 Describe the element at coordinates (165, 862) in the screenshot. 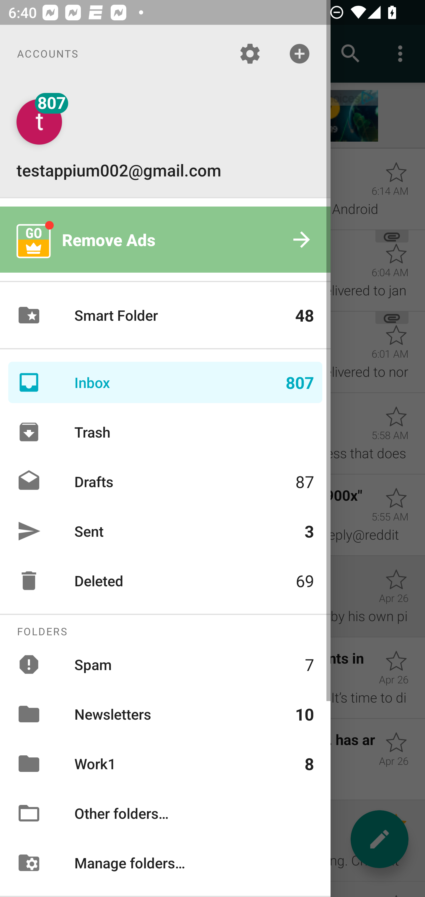

I see `Manage folders…` at that location.